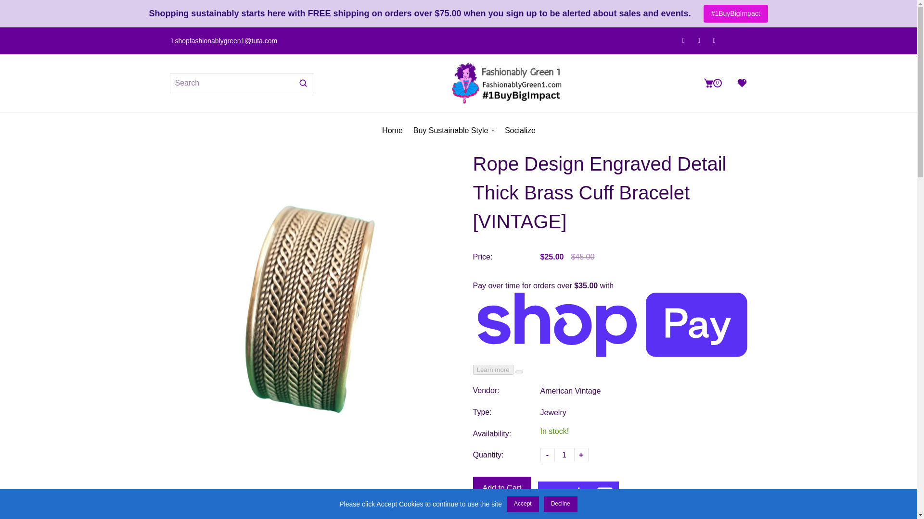 The image size is (924, 519). Describe the element at coordinates (714, 41) in the screenshot. I see `Tumblr` at that location.